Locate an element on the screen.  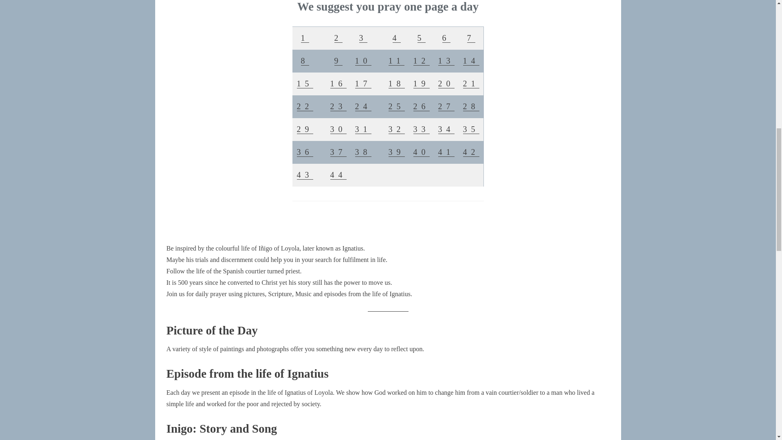
23 is located at coordinates (338, 106).